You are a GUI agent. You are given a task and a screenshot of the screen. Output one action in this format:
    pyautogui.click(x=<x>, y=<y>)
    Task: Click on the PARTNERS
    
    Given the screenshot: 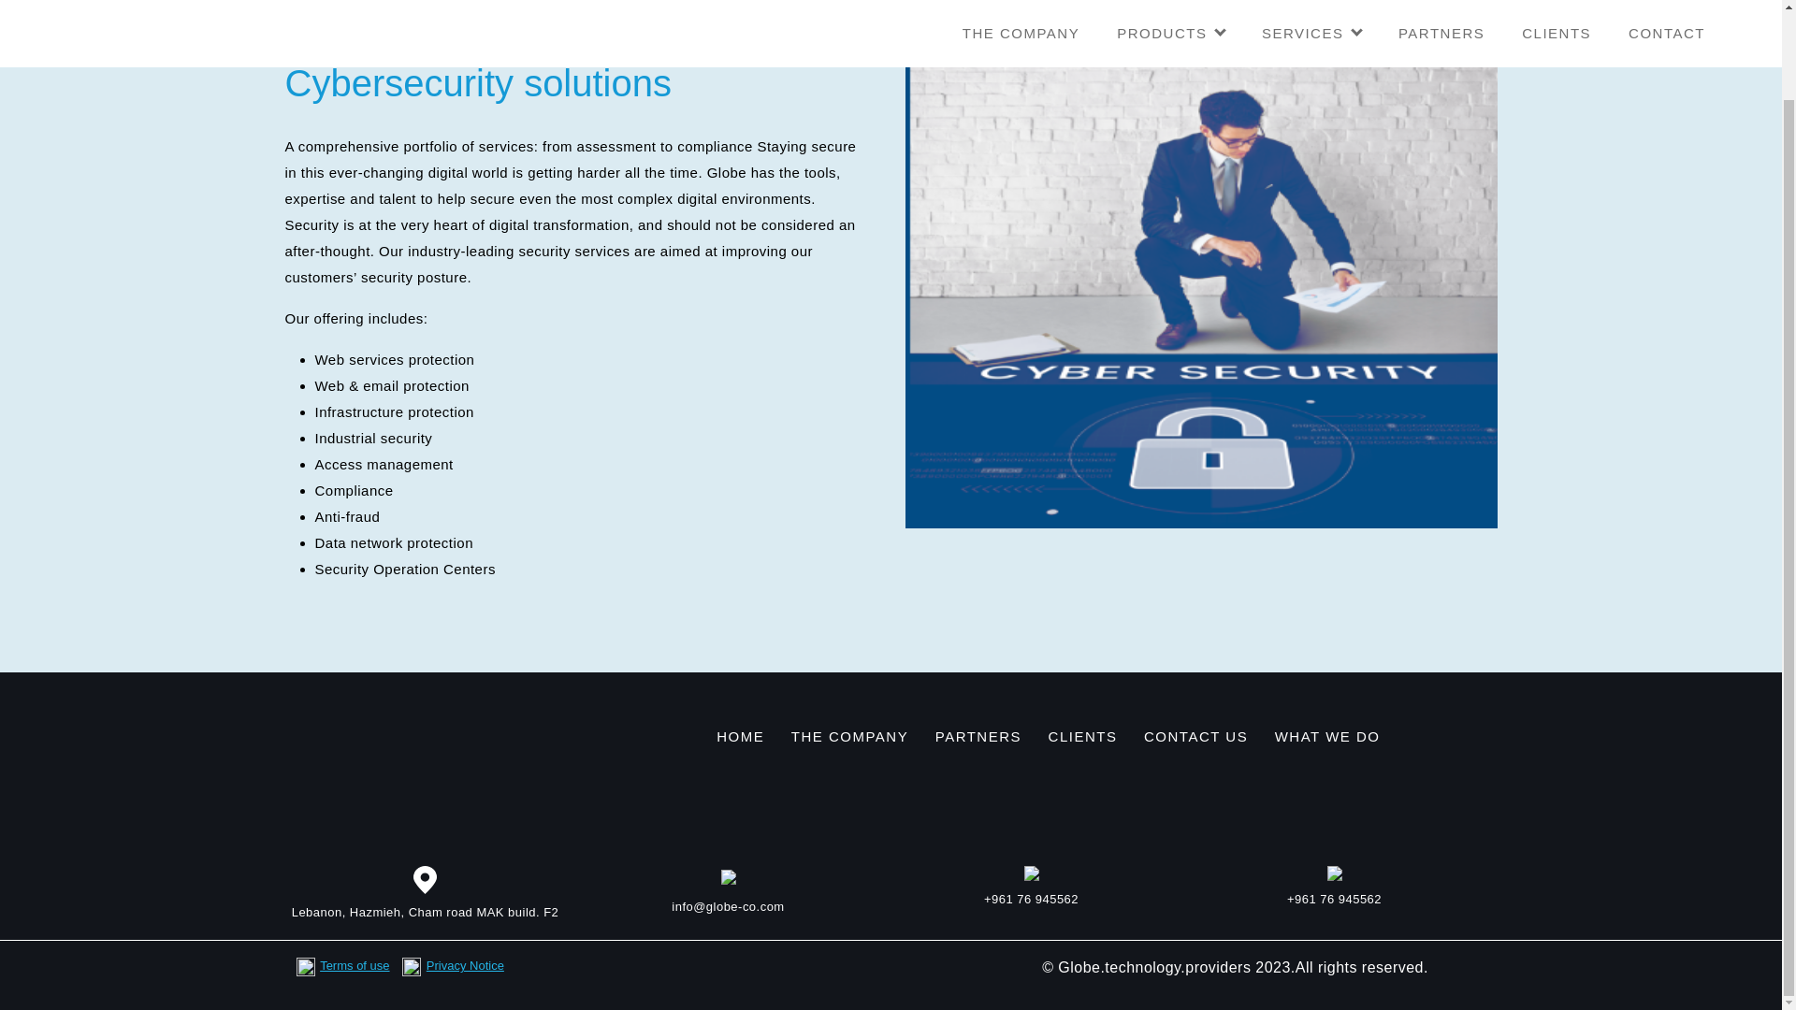 What is the action you would take?
    pyautogui.click(x=978, y=737)
    